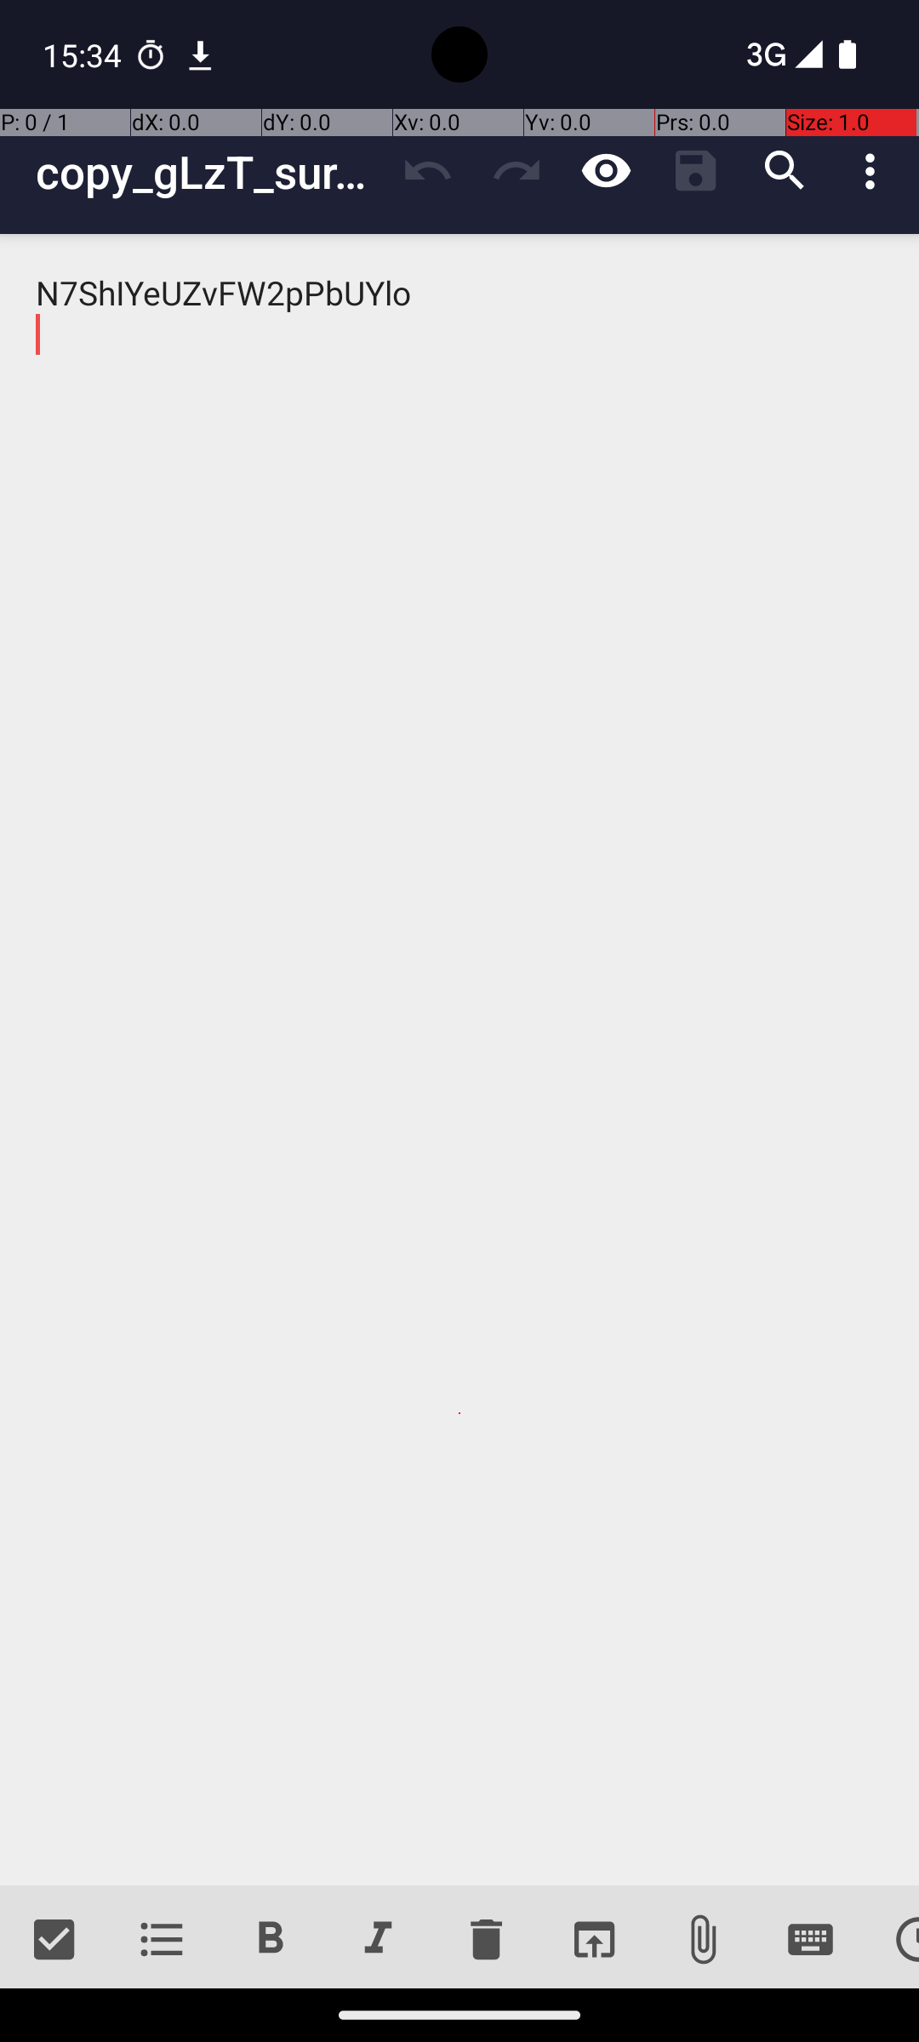  I want to click on N7ShIYeUZvFW2pPbUYlo
, so click(459, 1060).